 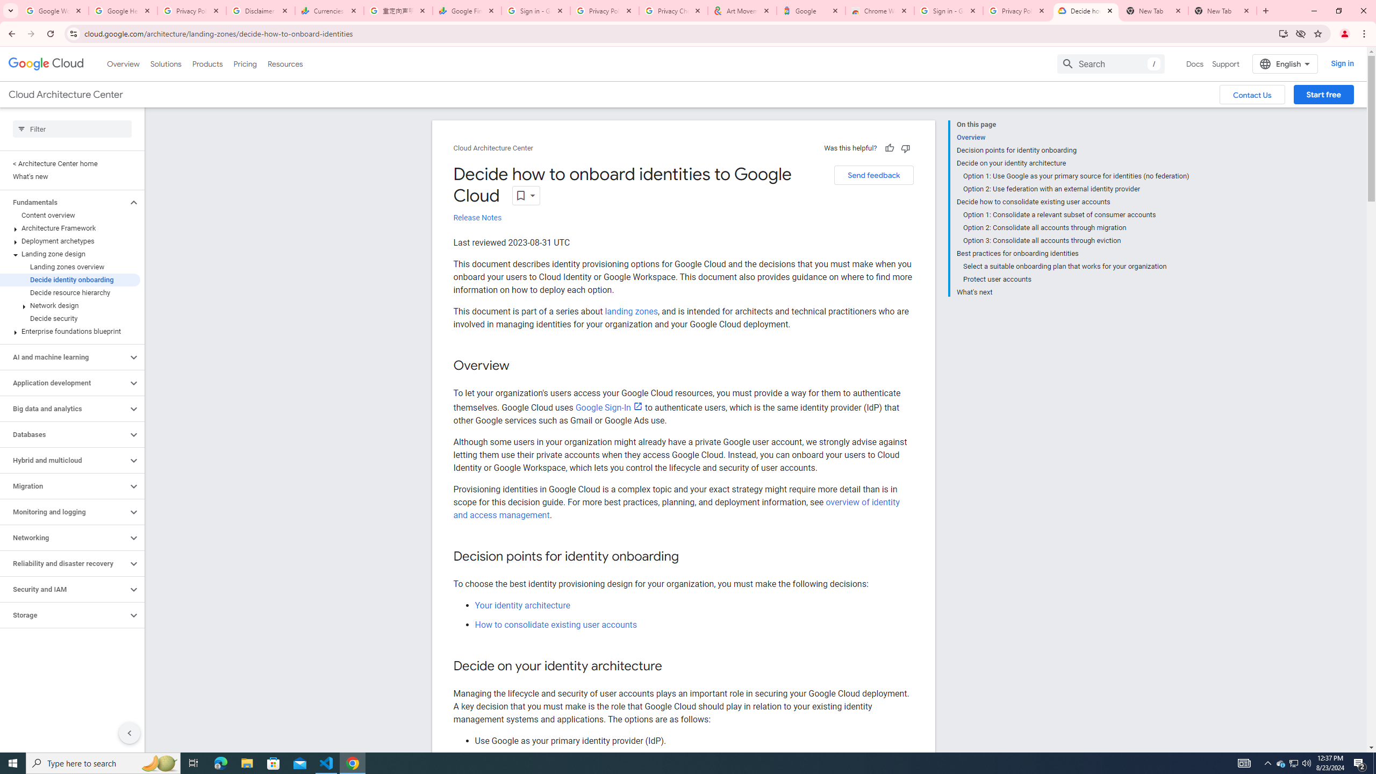 I want to click on Docs, selected, so click(x=1195, y=63).